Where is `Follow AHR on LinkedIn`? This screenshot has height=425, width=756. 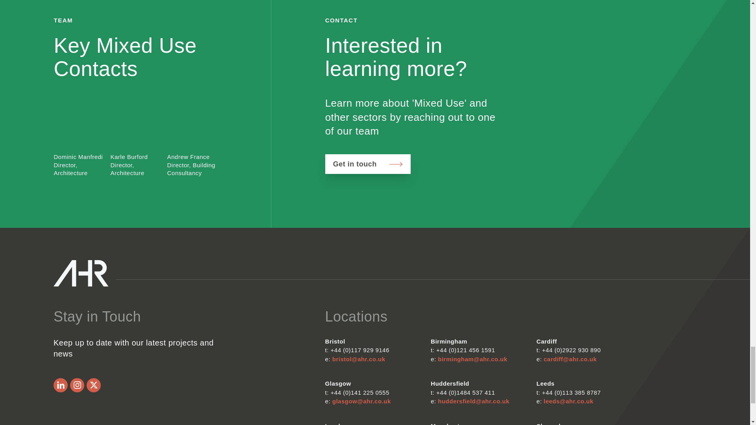 Follow AHR on LinkedIn is located at coordinates (61, 385).